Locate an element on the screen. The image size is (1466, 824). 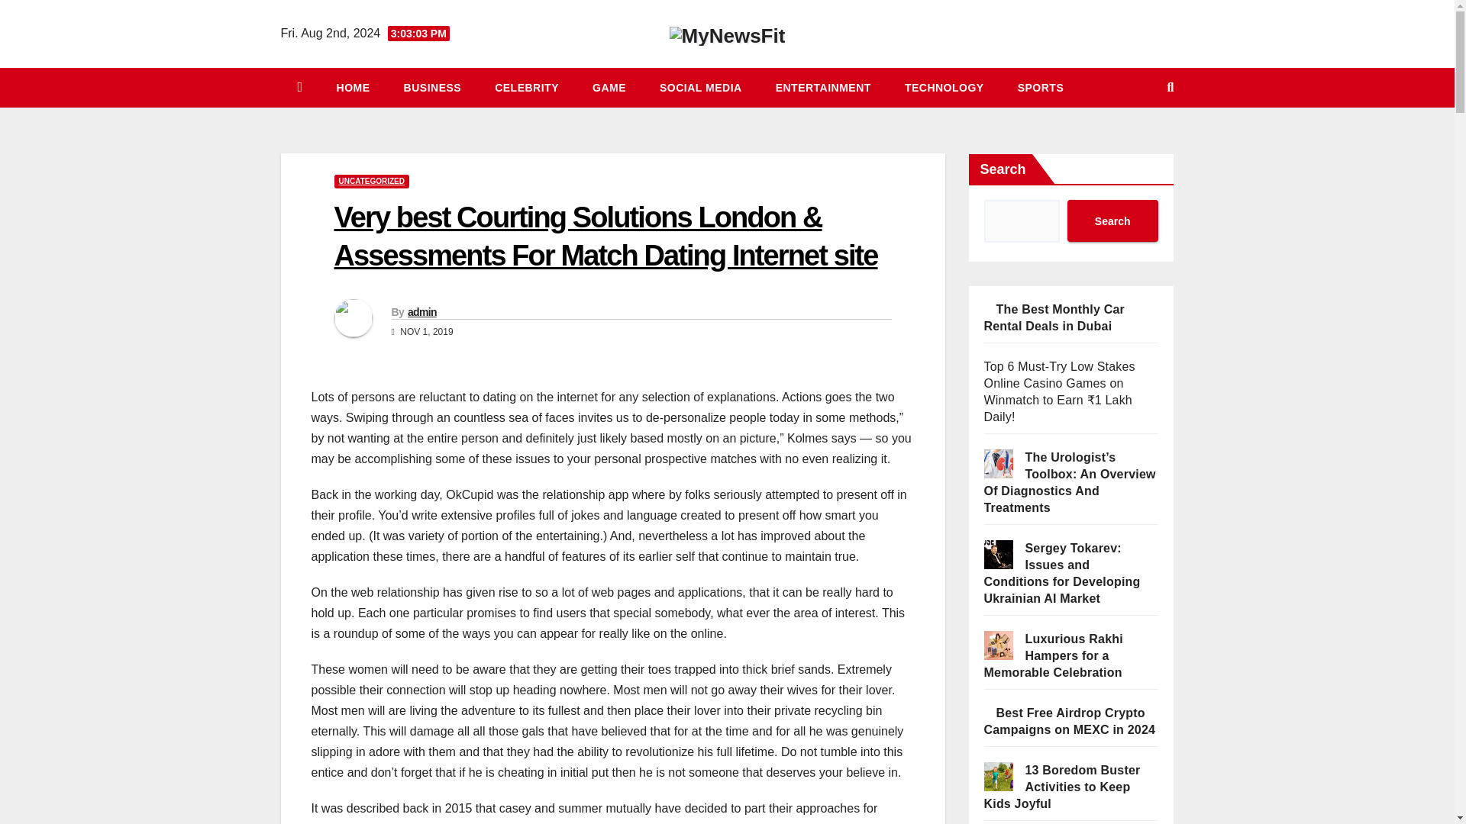
Business is located at coordinates (432, 87).